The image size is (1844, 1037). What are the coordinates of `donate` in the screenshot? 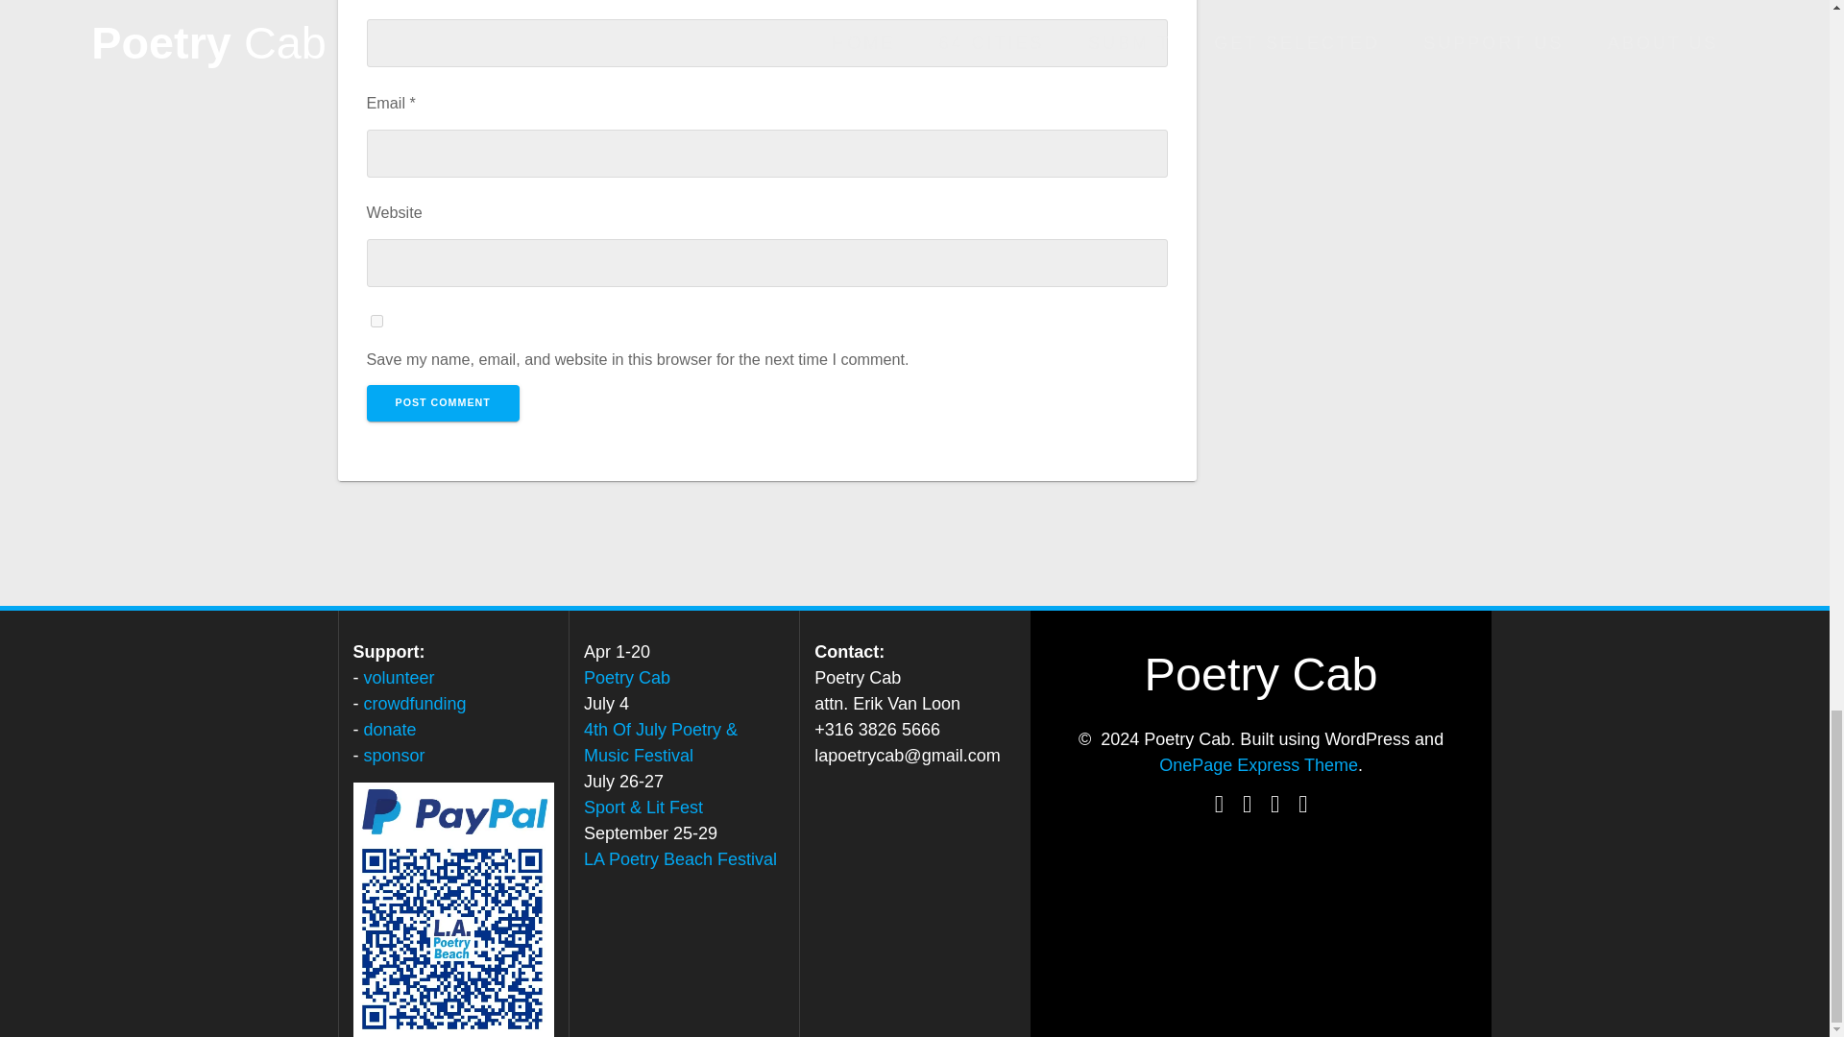 It's located at (390, 730).